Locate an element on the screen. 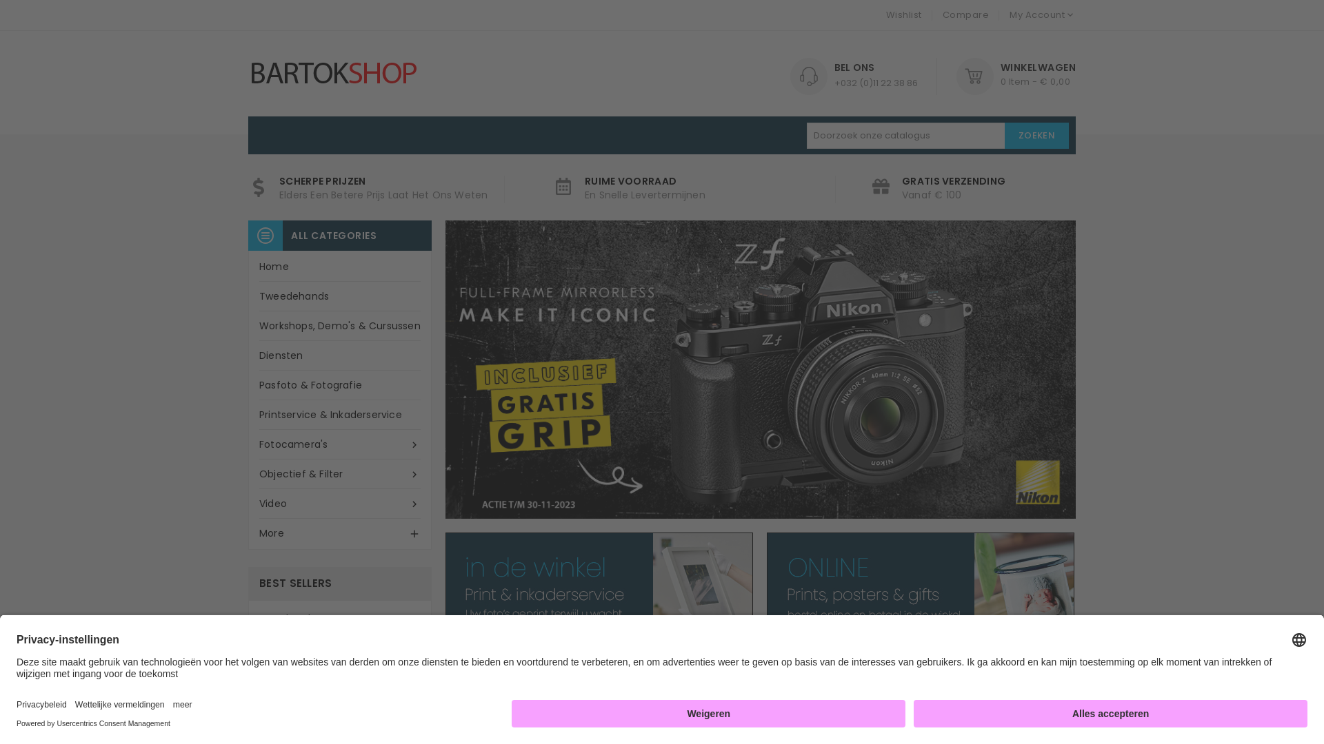  Nikon FTZ II Mount Adapter is located at coordinates (367, 674).